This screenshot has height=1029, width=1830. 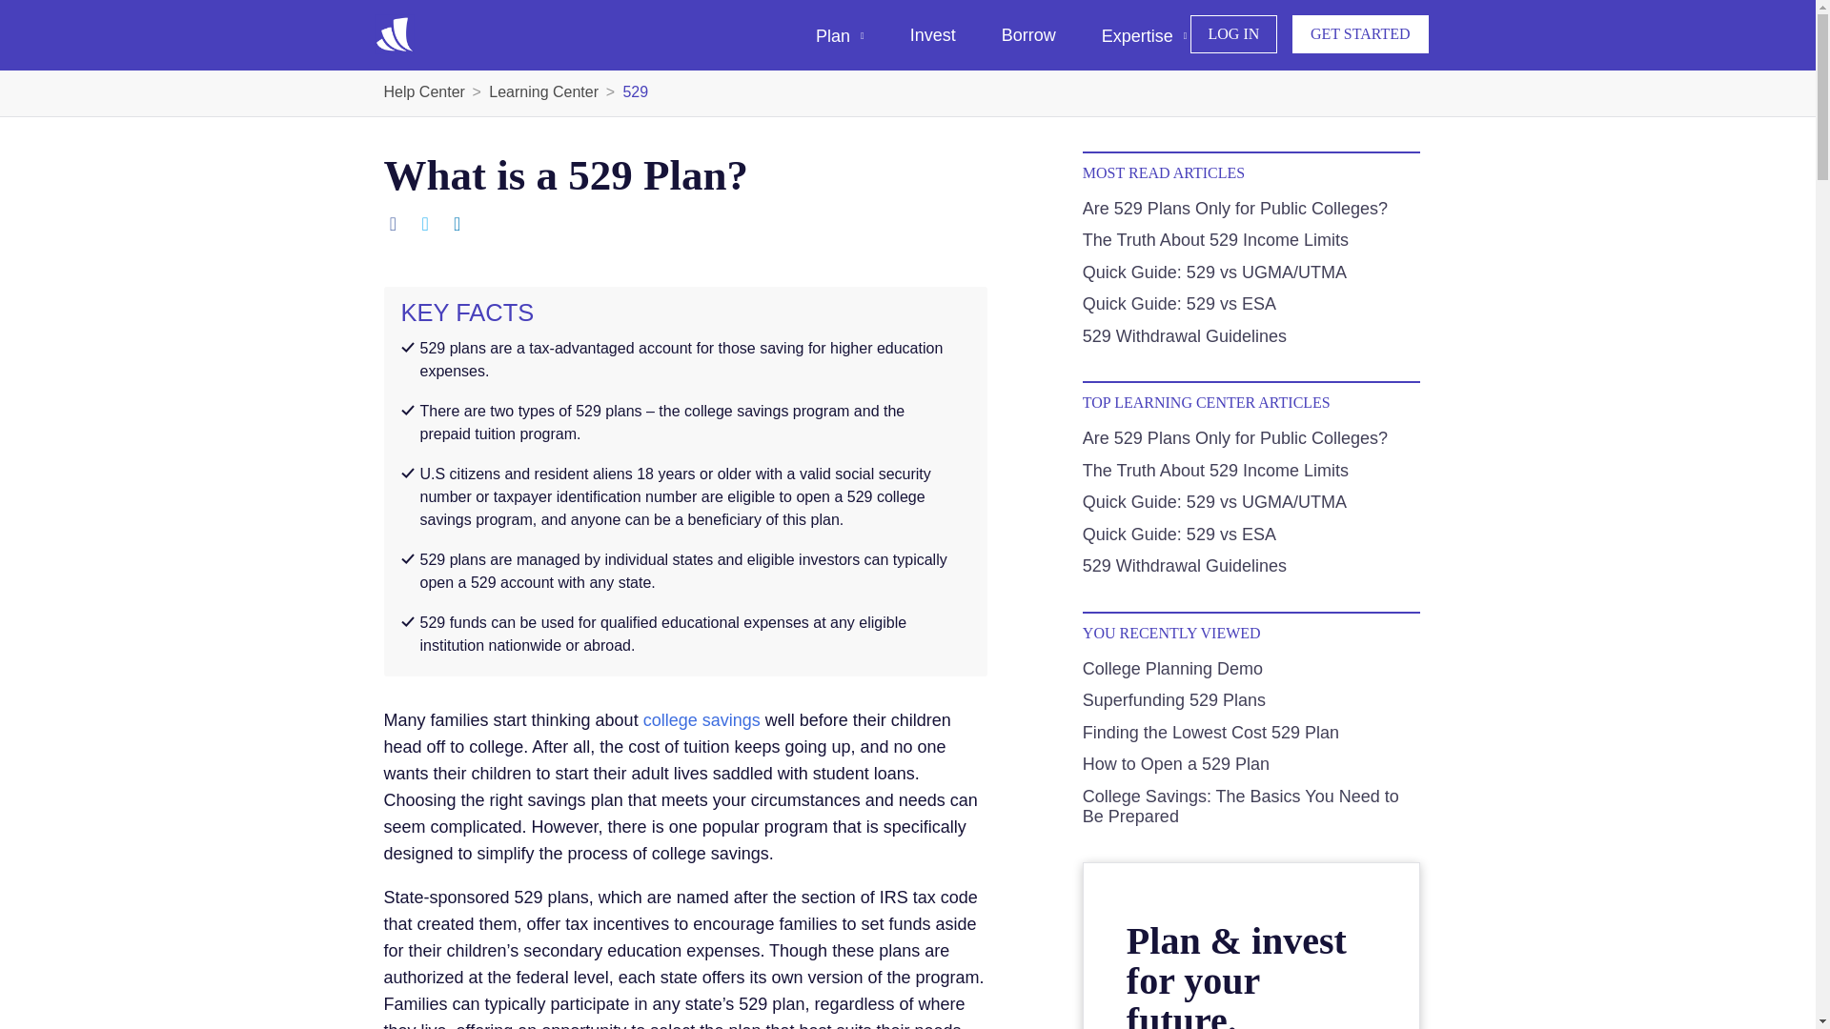 I want to click on Borrow, so click(x=1027, y=35).